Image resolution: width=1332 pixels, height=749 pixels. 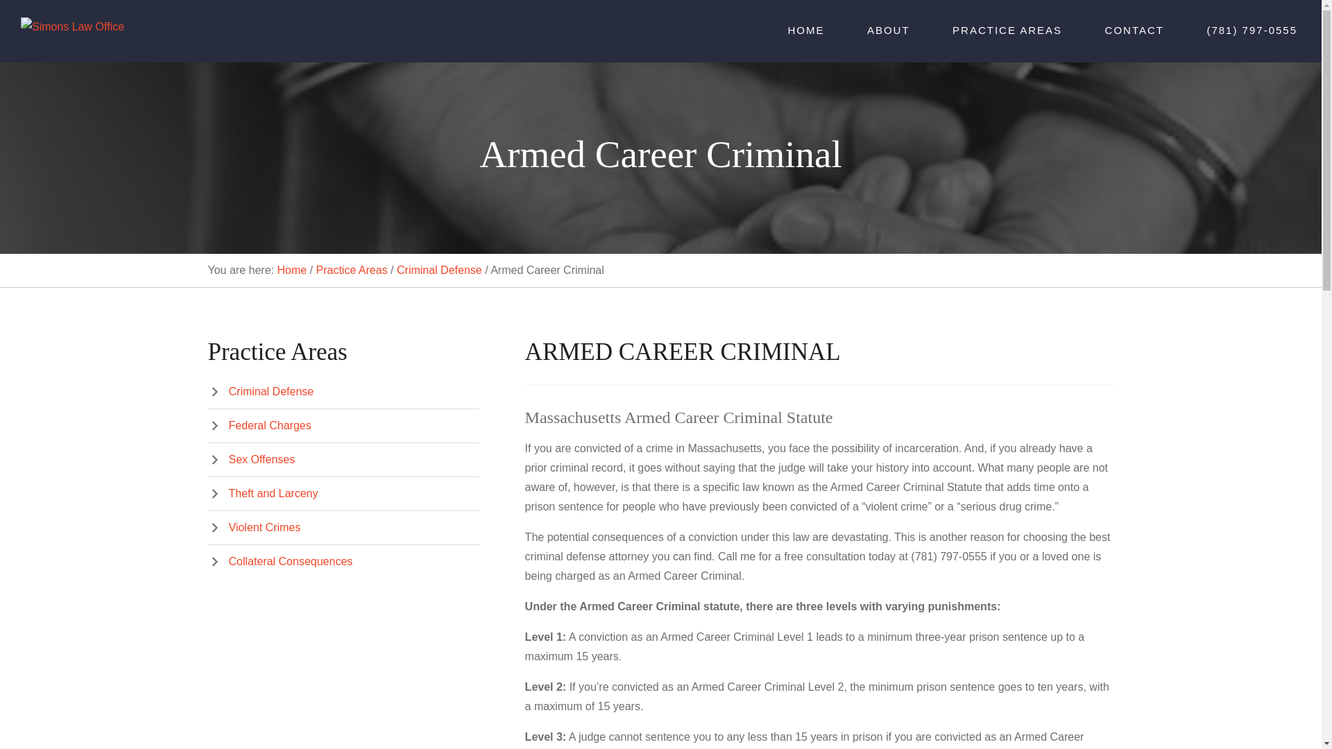 What do you see at coordinates (280, 561) in the screenshot?
I see `Collateral Consequences` at bounding box center [280, 561].